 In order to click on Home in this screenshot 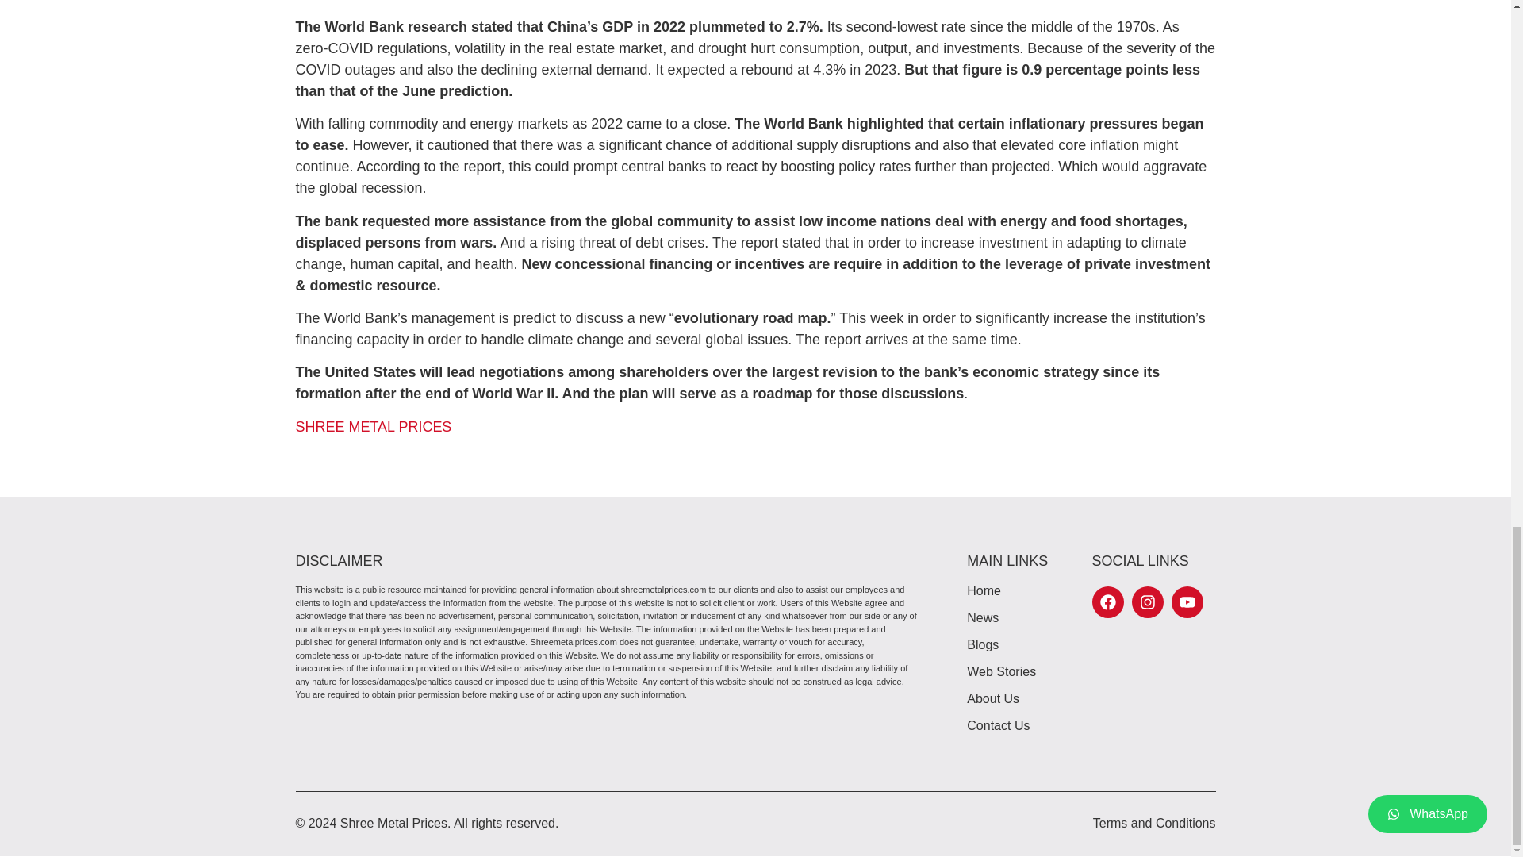, I will do `click(1001, 591)`.